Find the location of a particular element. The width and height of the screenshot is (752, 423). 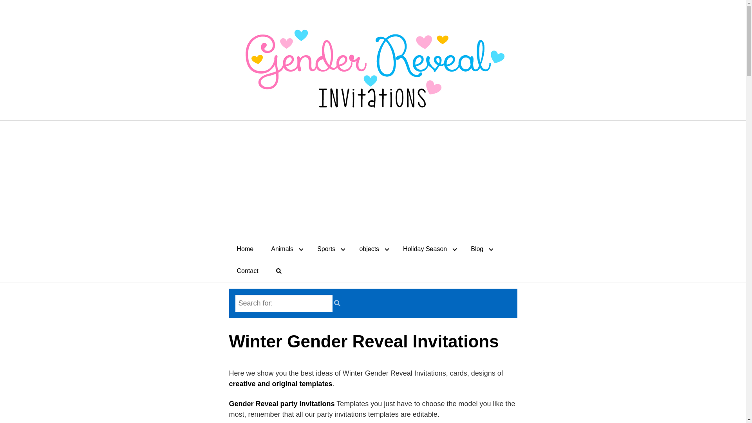

Search for: is located at coordinates (284, 303).